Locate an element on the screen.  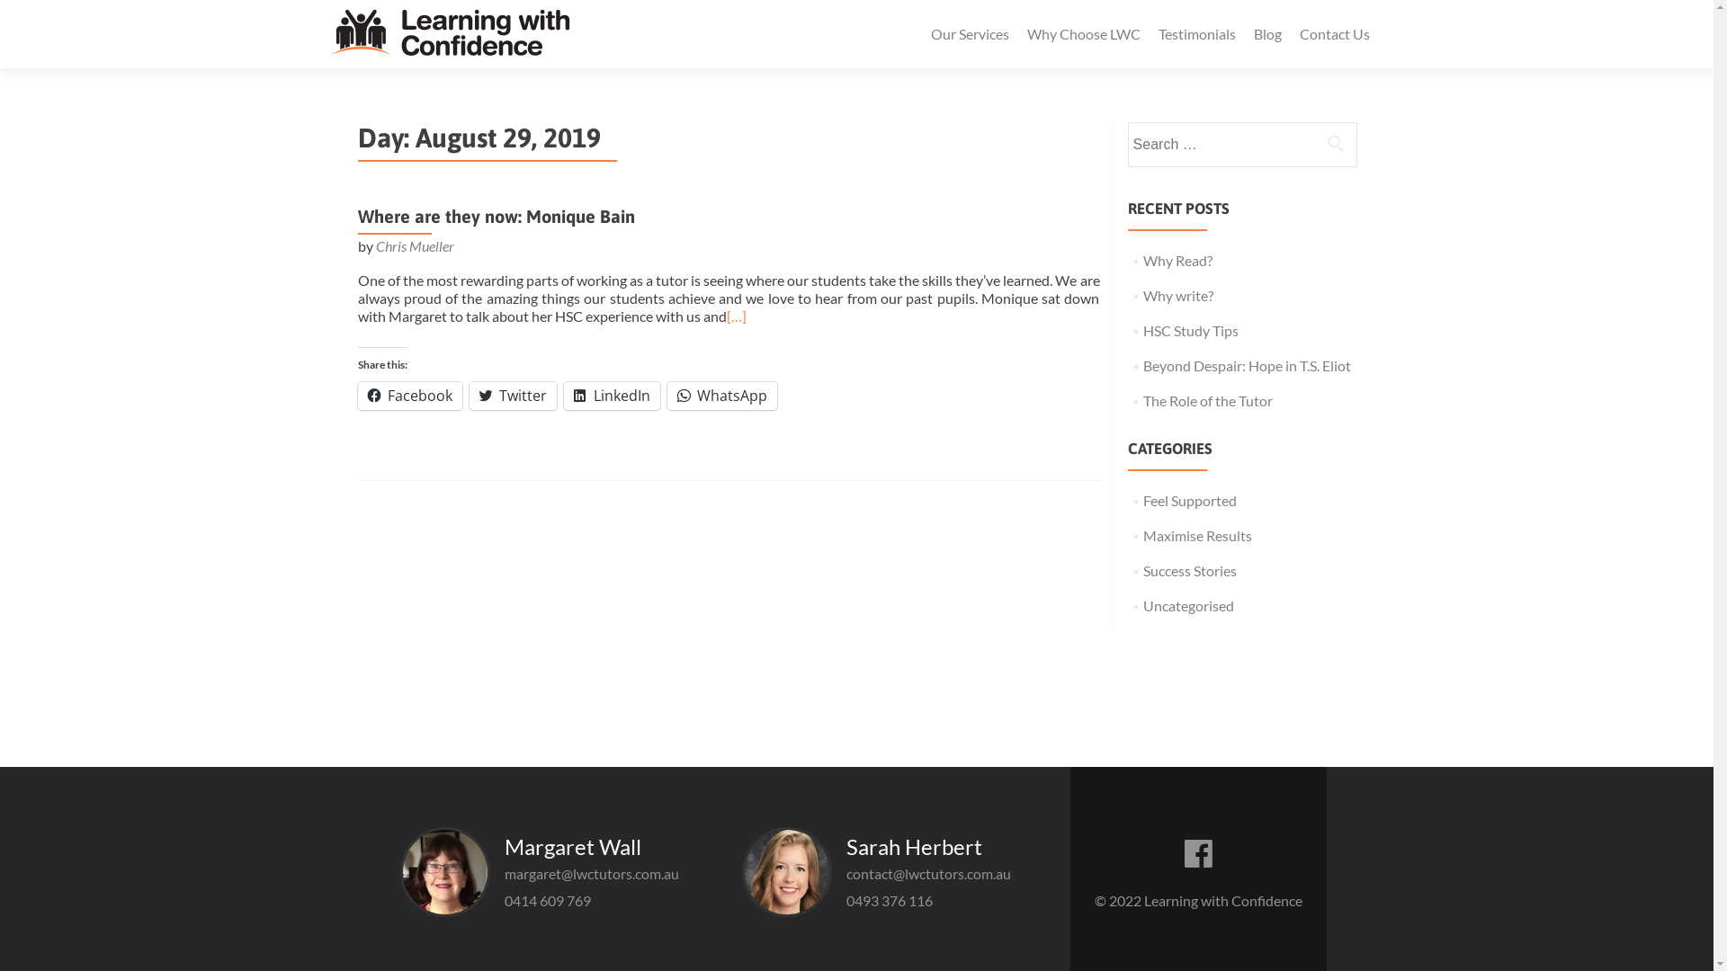
LinkedIn is located at coordinates (612, 396).